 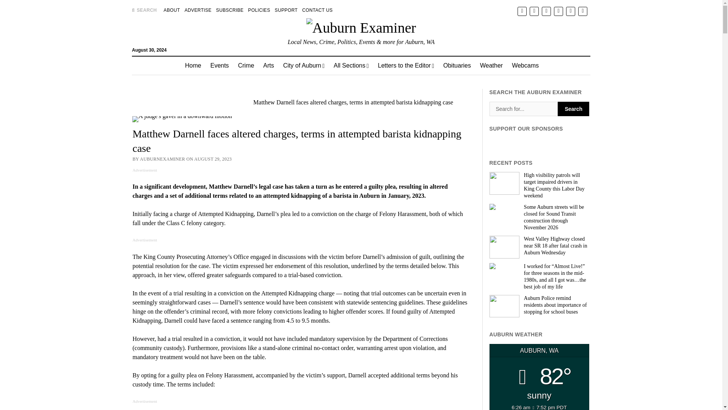 I want to click on ADVERTISE, so click(x=198, y=10).